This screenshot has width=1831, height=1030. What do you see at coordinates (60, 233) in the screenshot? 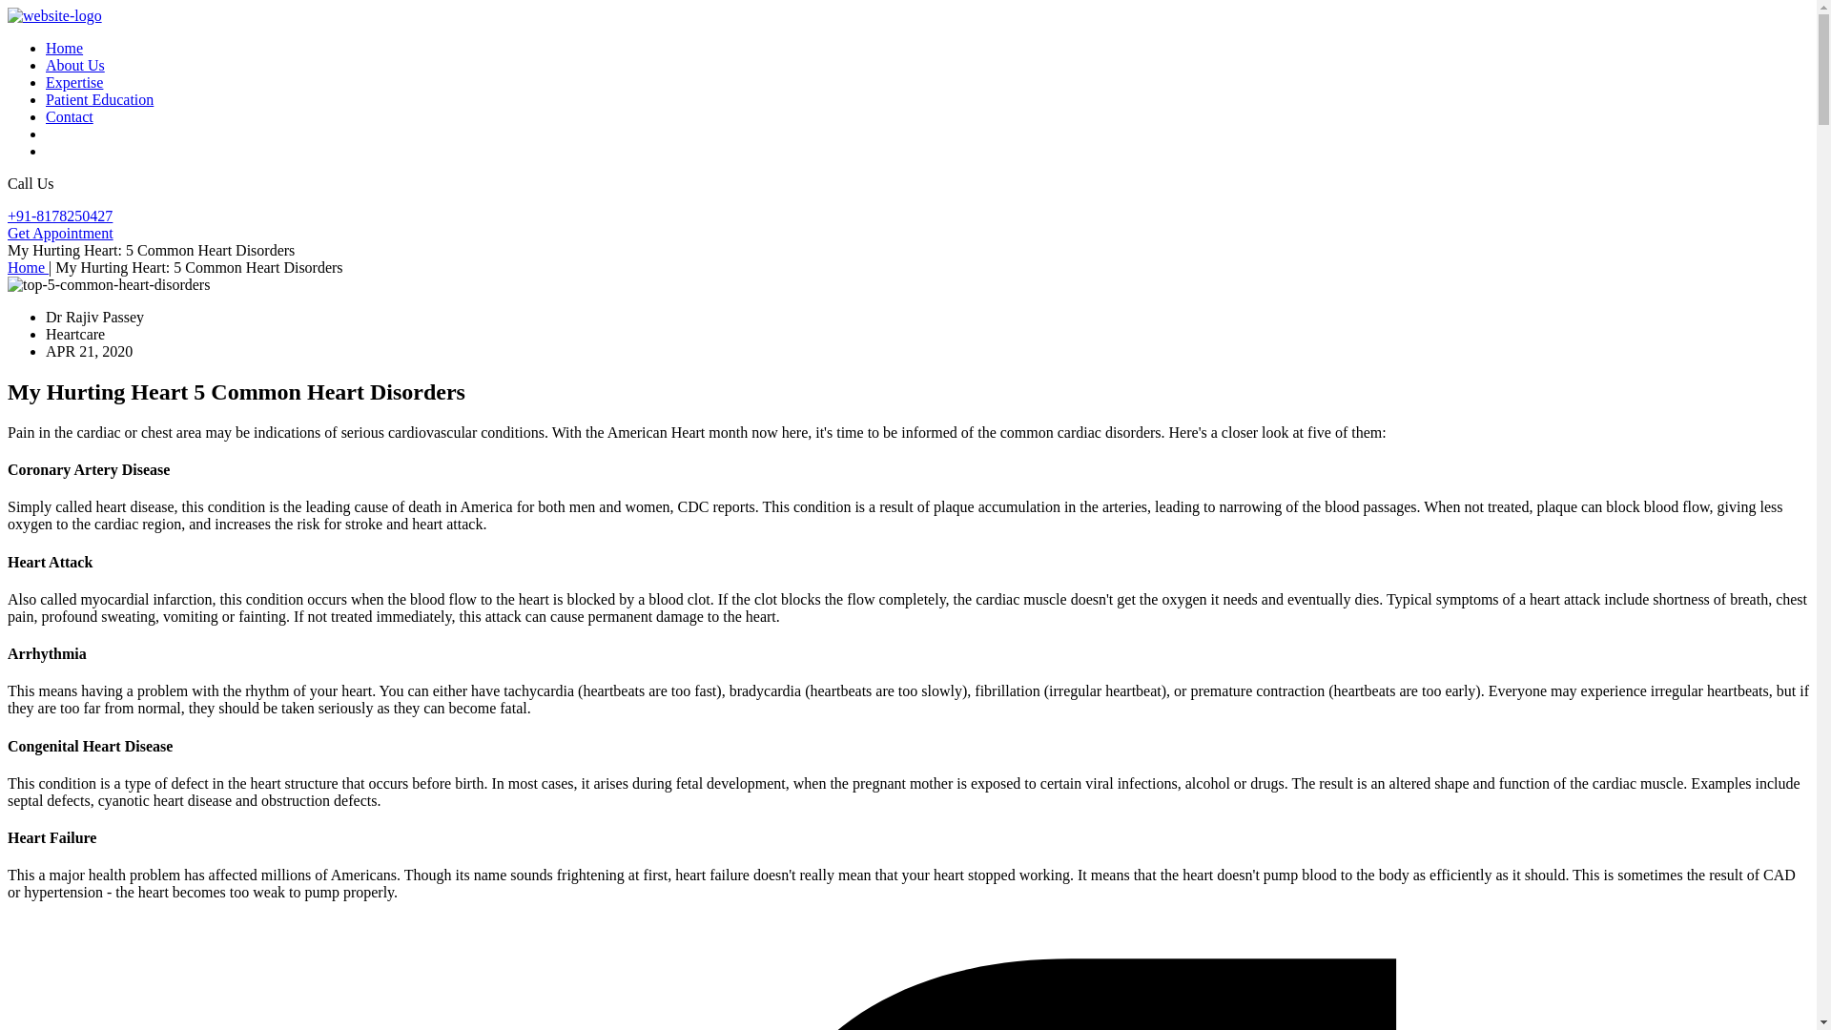
I see `Get Appointment` at bounding box center [60, 233].